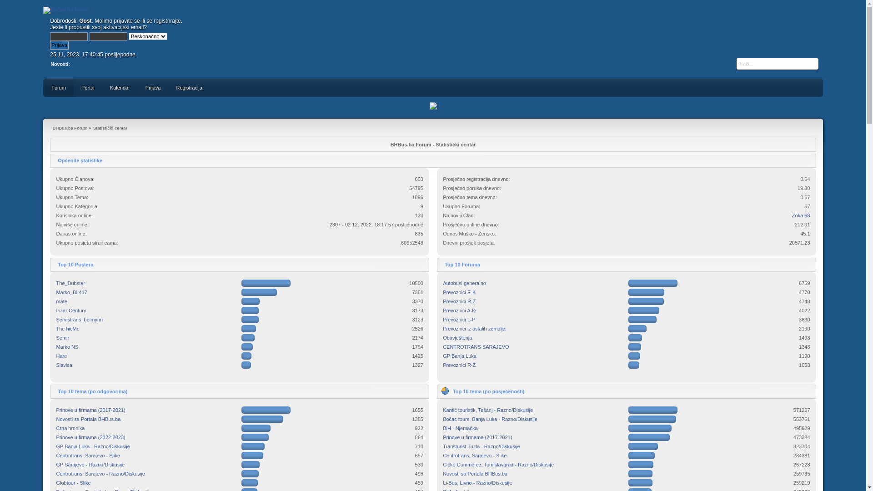  What do you see at coordinates (475, 456) in the screenshot?
I see `Centrotrans, Sarajevo - Slike` at bounding box center [475, 456].